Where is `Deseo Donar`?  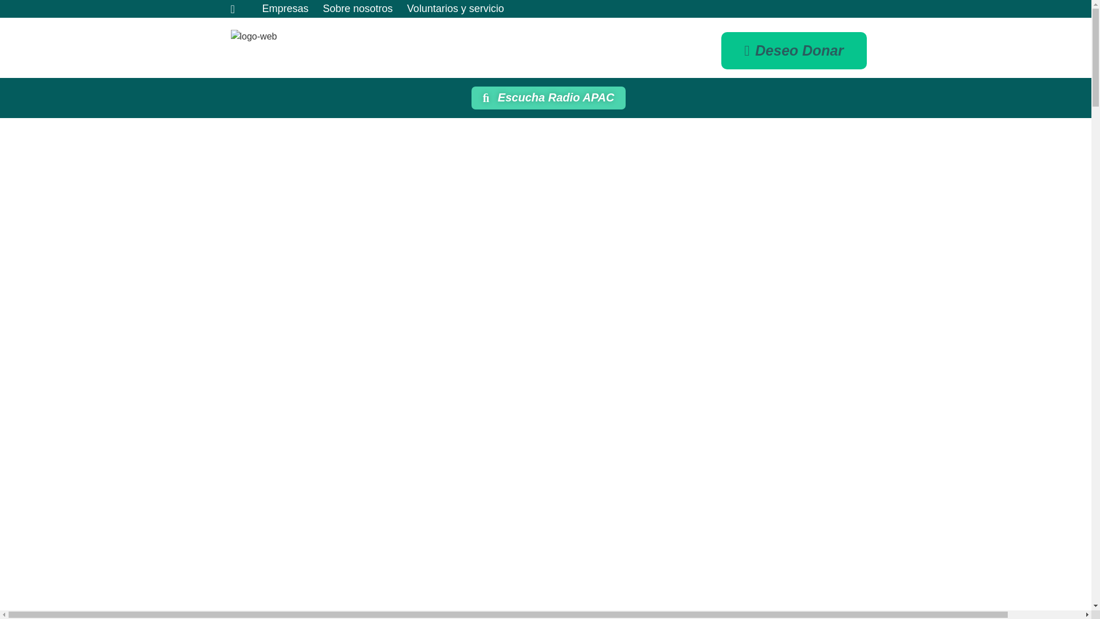 Deseo Donar is located at coordinates (794, 50).